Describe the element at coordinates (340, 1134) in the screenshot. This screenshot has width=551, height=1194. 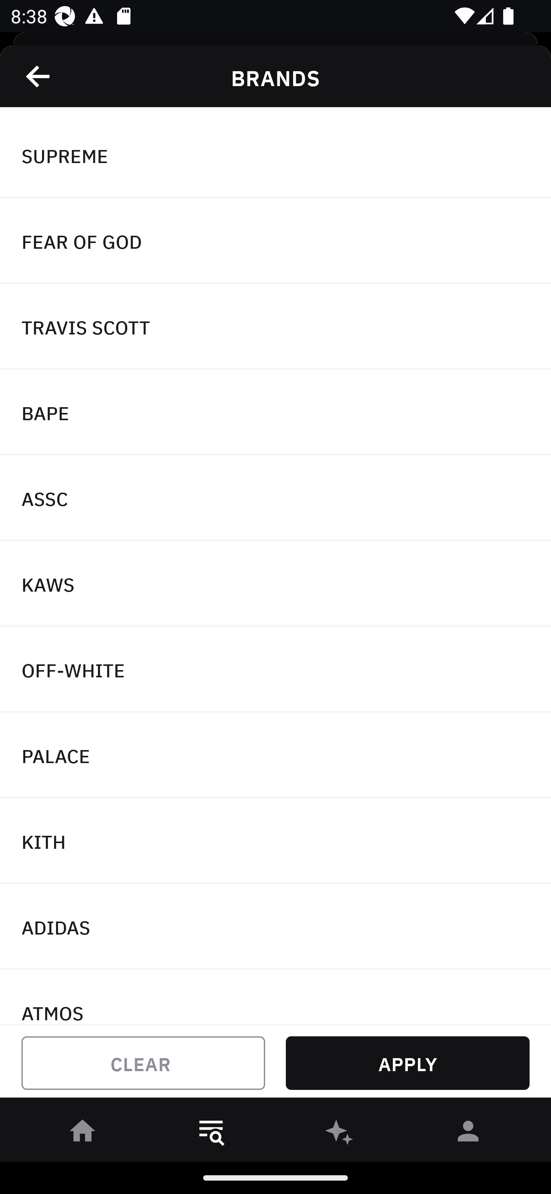
I see `󰫢` at that location.